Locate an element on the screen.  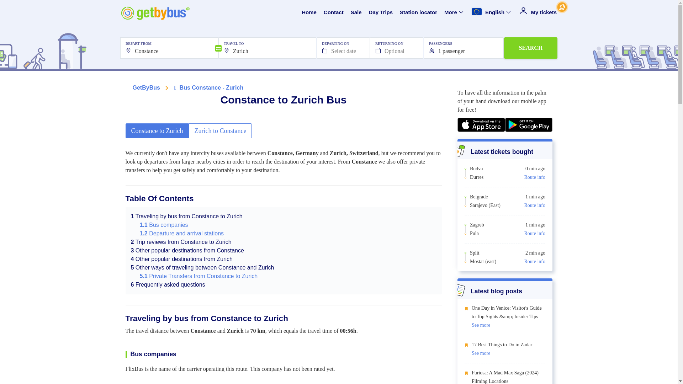
Departure and arrival stations is located at coordinates (181, 233).